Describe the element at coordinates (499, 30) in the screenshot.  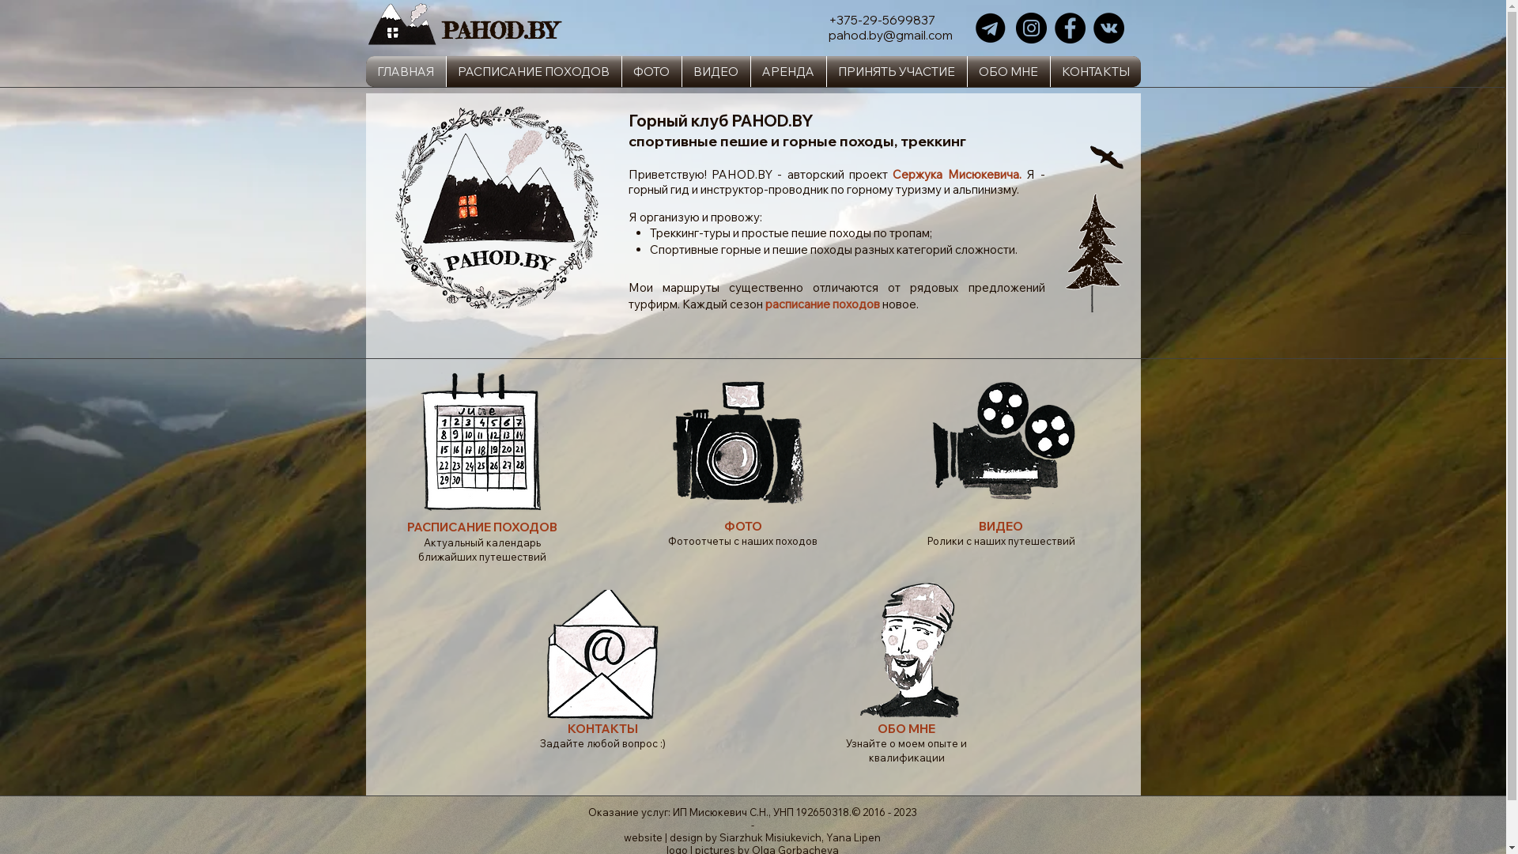
I see `PAHOD.BY` at that location.